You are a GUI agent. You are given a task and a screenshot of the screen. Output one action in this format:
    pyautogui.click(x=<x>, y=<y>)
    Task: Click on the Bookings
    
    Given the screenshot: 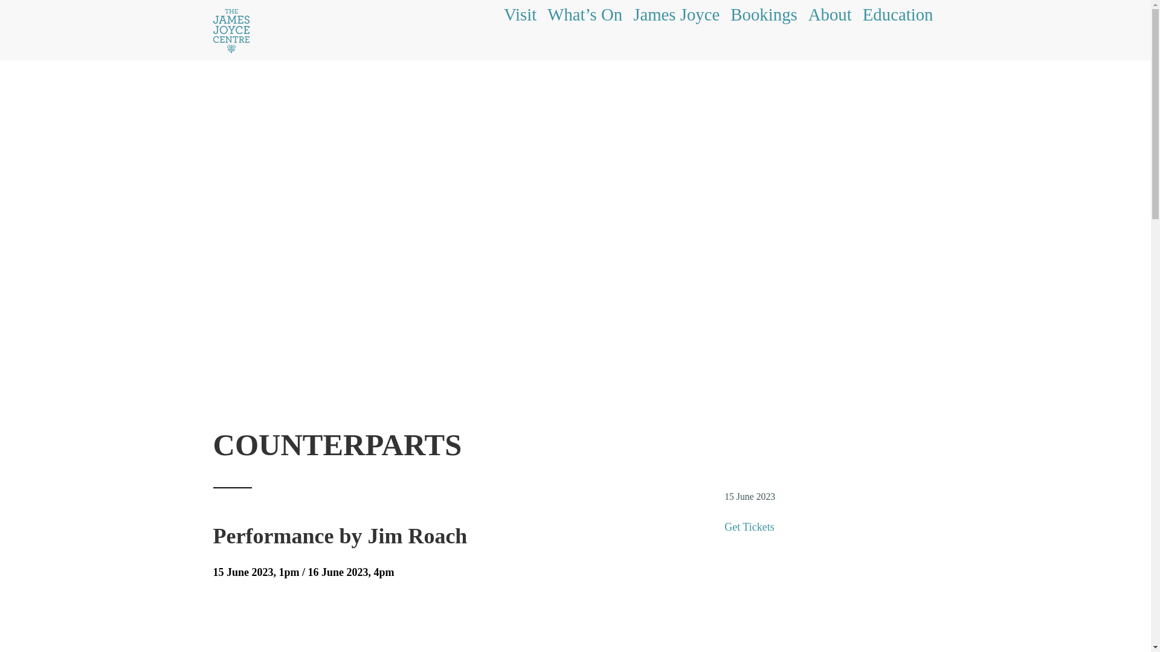 What is the action you would take?
    pyautogui.click(x=764, y=19)
    